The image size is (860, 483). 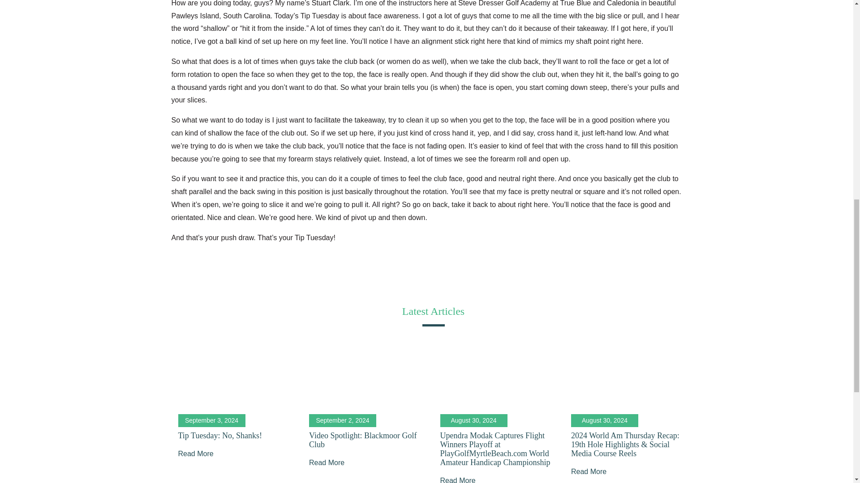 I want to click on Read More, so click(x=589, y=471).